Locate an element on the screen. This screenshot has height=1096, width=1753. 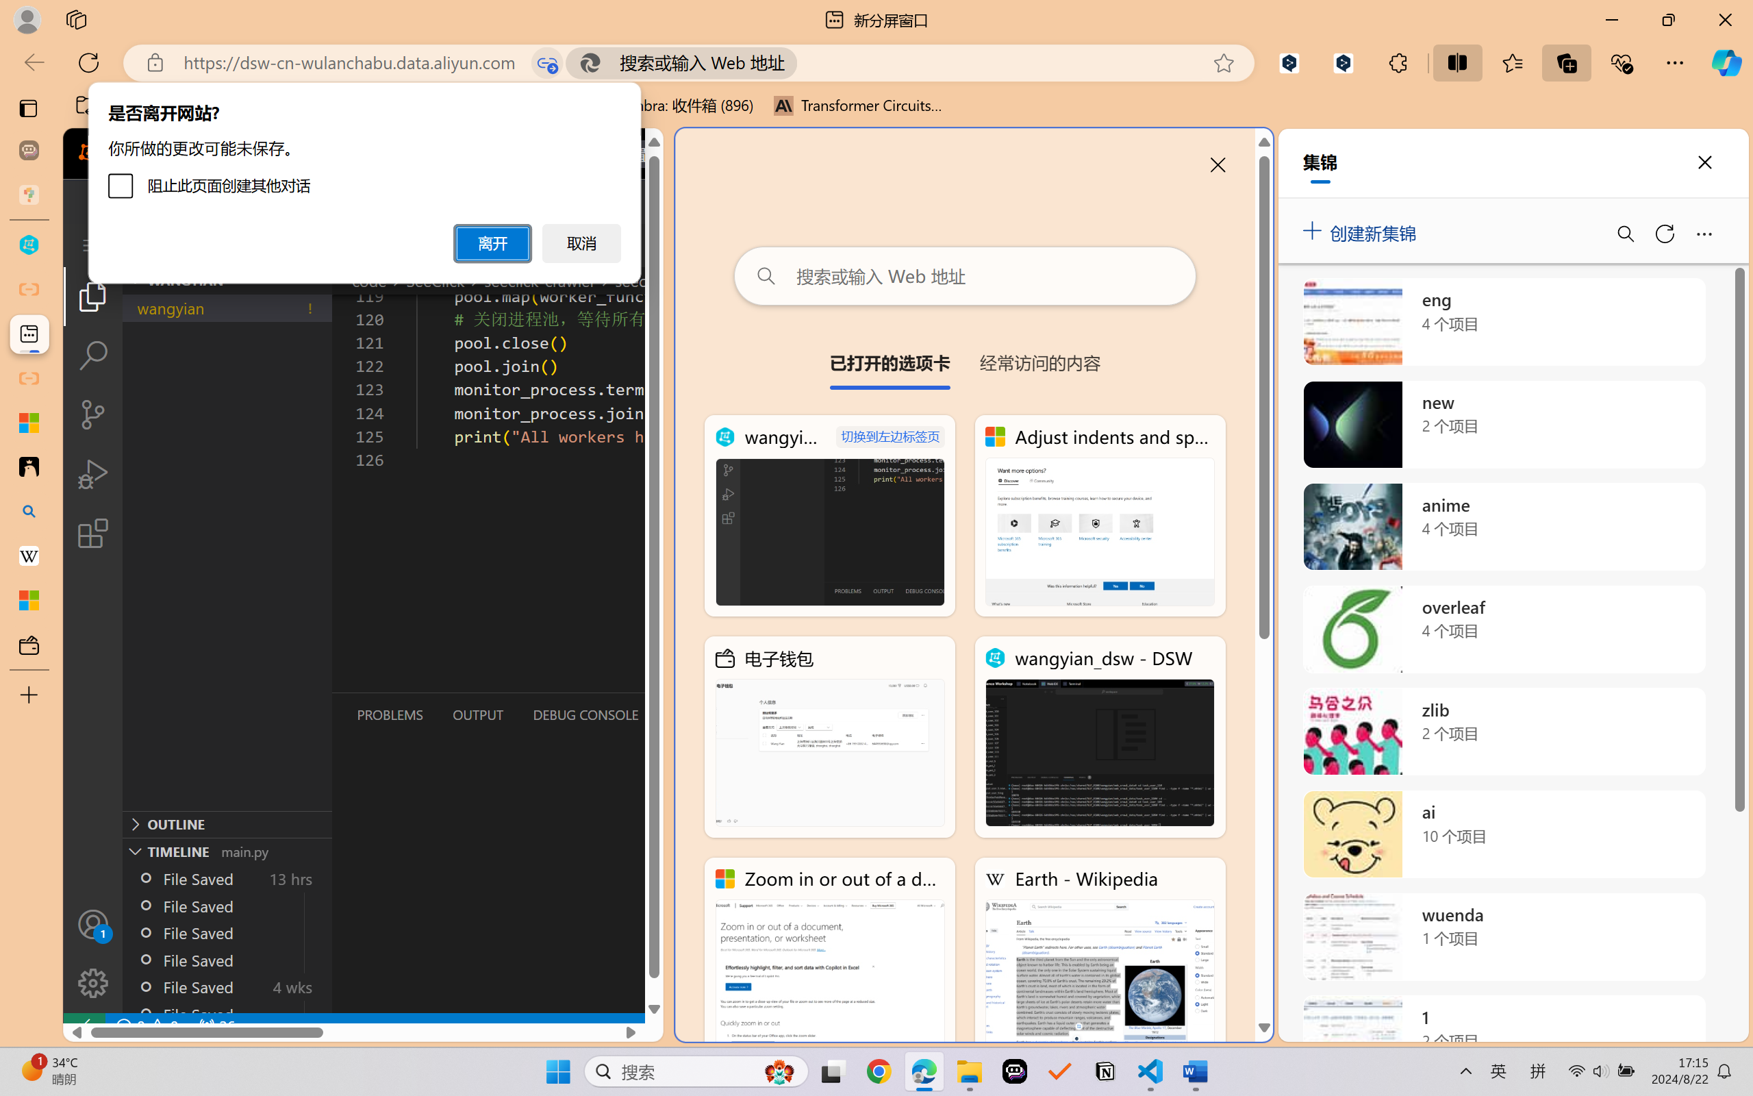
Shape Fill Dark Green, Accent 2 is located at coordinates (814, 60).